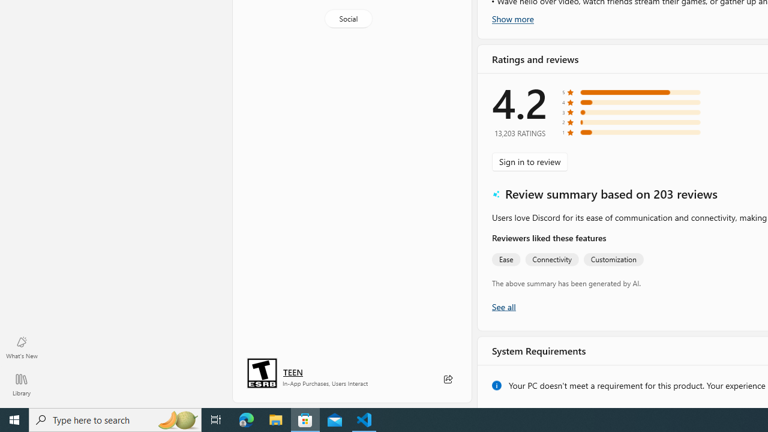 This screenshot has width=768, height=432. Describe the element at coordinates (503, 318) in the screenshot. I see `Show all ratings and reviews` at that location.